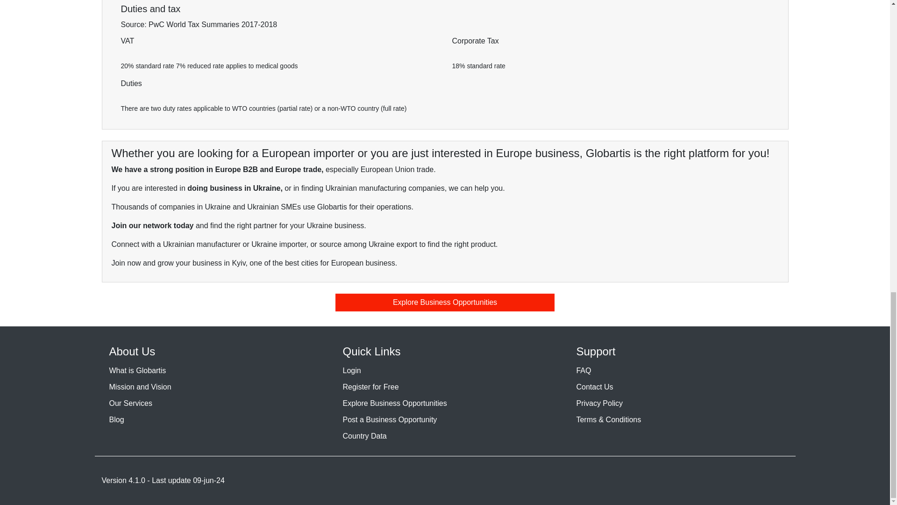 This screenshot has height=505, width=897. I want to click on FAQ, so click(583, 370).